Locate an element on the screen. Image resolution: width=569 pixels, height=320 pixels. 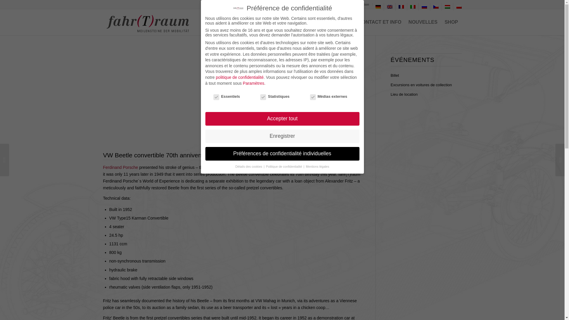
Lieu de location is located at coordinates (357, 4).